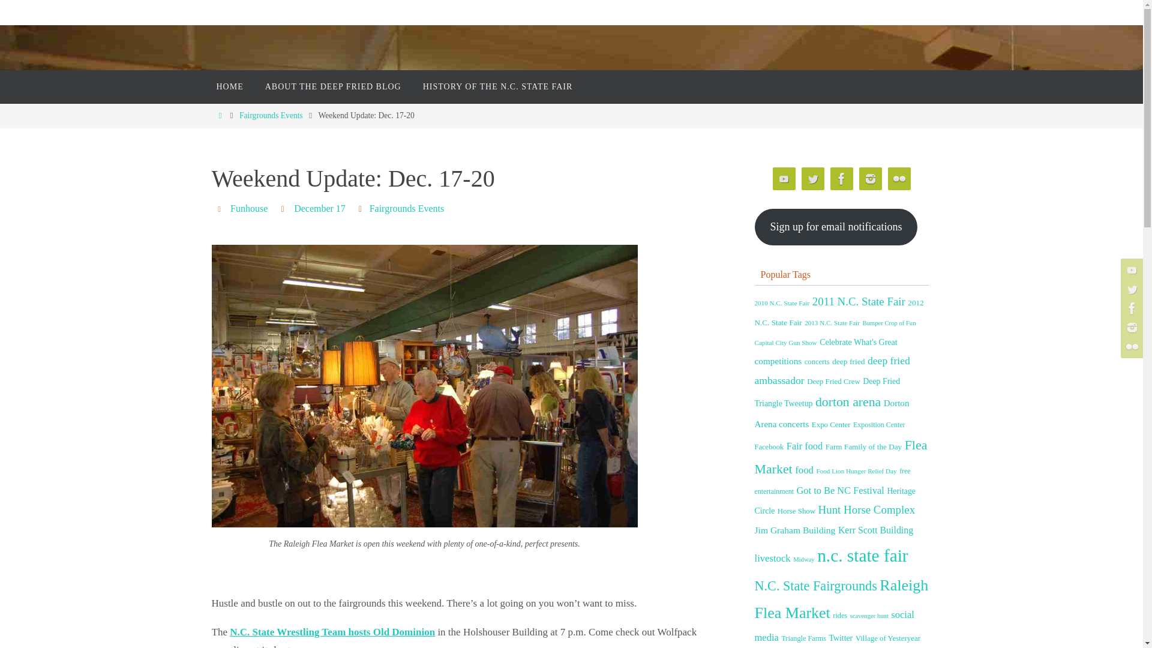  Describe the element at coordinates (248, 209) in the screenshot. I see `View all posts by Funhouse` at that location.